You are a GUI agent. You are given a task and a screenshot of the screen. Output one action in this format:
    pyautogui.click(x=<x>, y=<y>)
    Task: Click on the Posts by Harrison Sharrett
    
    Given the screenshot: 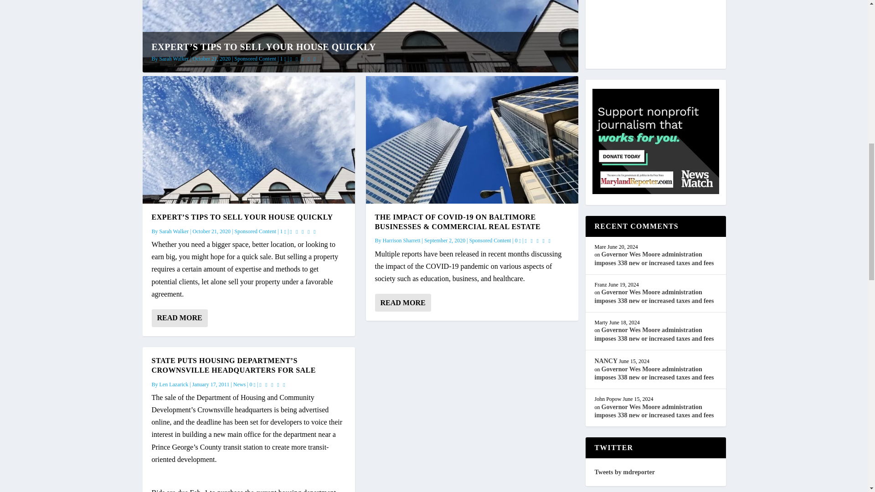 What is the action you would take?
    pyautogui.click(x=402, y=240)
    